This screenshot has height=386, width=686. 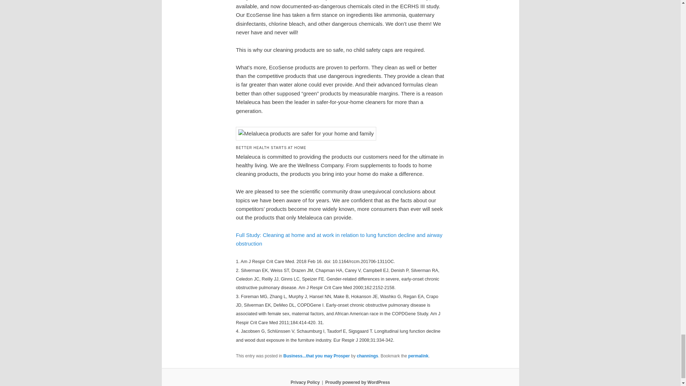 I want to click on Proudly powered by WordPress, so click(x=357, y=382).